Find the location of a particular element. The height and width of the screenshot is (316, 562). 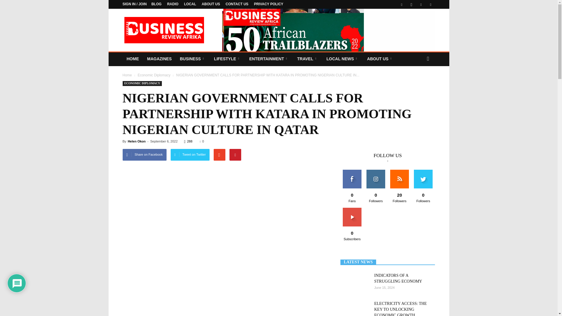

ABOUT US is located at coordinates (211, 4).